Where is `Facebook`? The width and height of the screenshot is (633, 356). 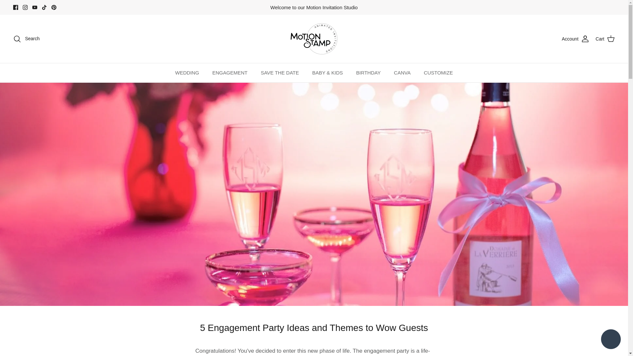
Facebook is located at coordinates (16, 7).